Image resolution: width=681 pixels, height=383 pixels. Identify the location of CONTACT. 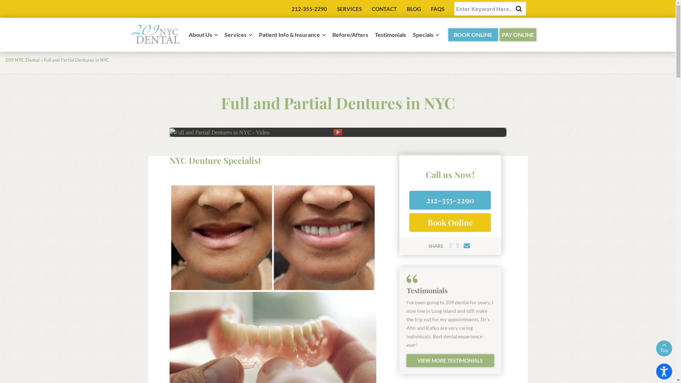
(384, 9).